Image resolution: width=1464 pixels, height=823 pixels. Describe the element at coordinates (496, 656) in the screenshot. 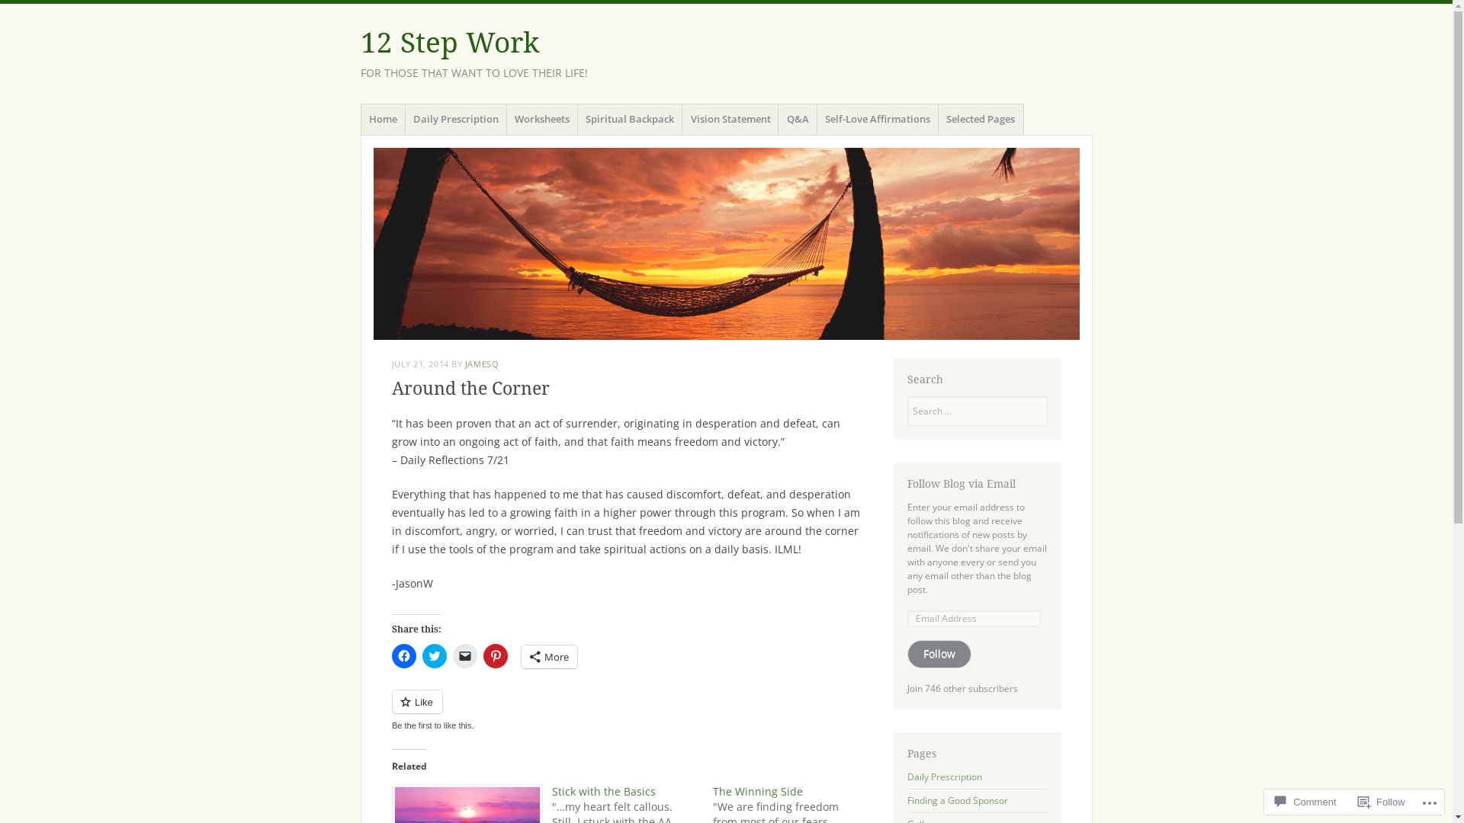

I see `Click to share on Pinterest (Opens in new window)` at that location.